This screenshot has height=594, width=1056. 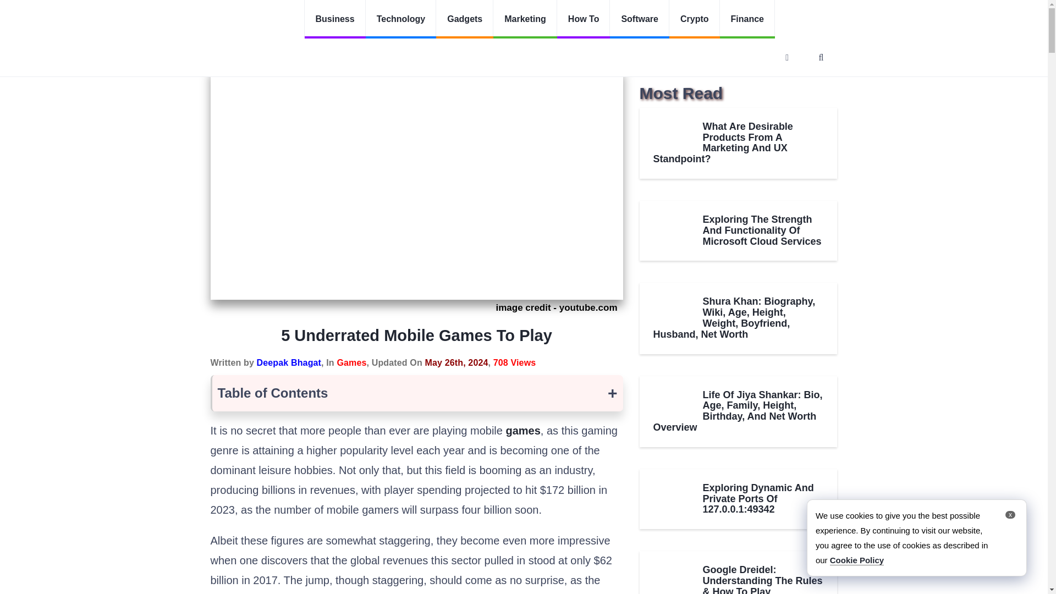 I want to click on Business, so click(x=334, y=19).